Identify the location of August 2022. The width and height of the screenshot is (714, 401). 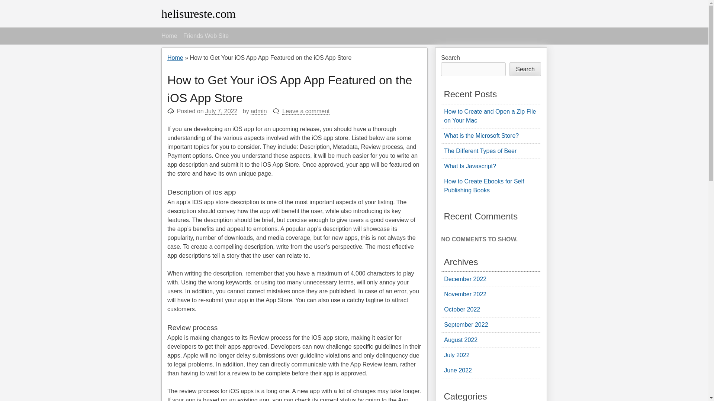
(461, 340).